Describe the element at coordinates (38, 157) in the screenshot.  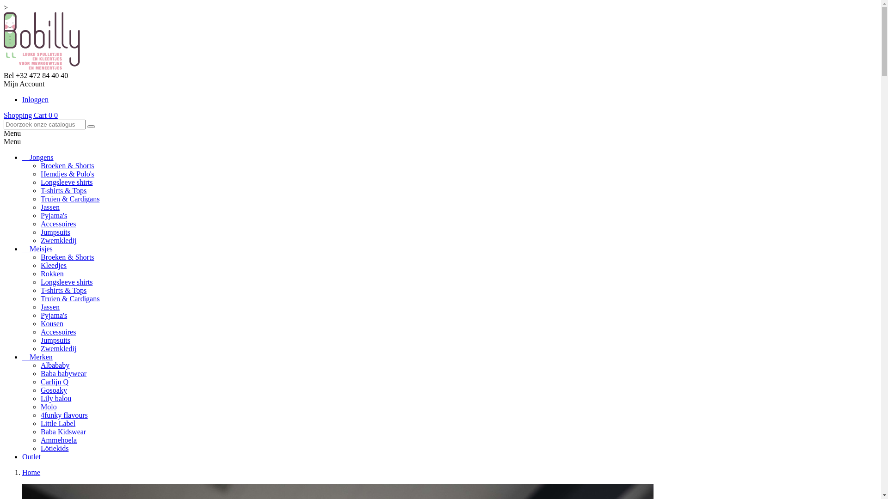
I see `    Jongens` at that location.